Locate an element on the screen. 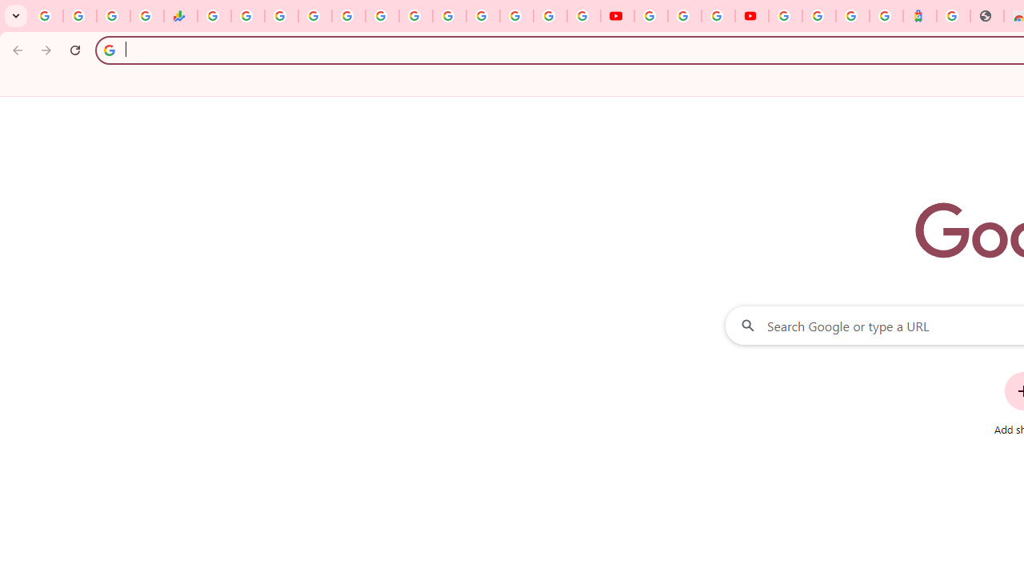 This screenshot has height=576, width=1024. Sign in - Google Accounts is located at coordinates (786, 16).